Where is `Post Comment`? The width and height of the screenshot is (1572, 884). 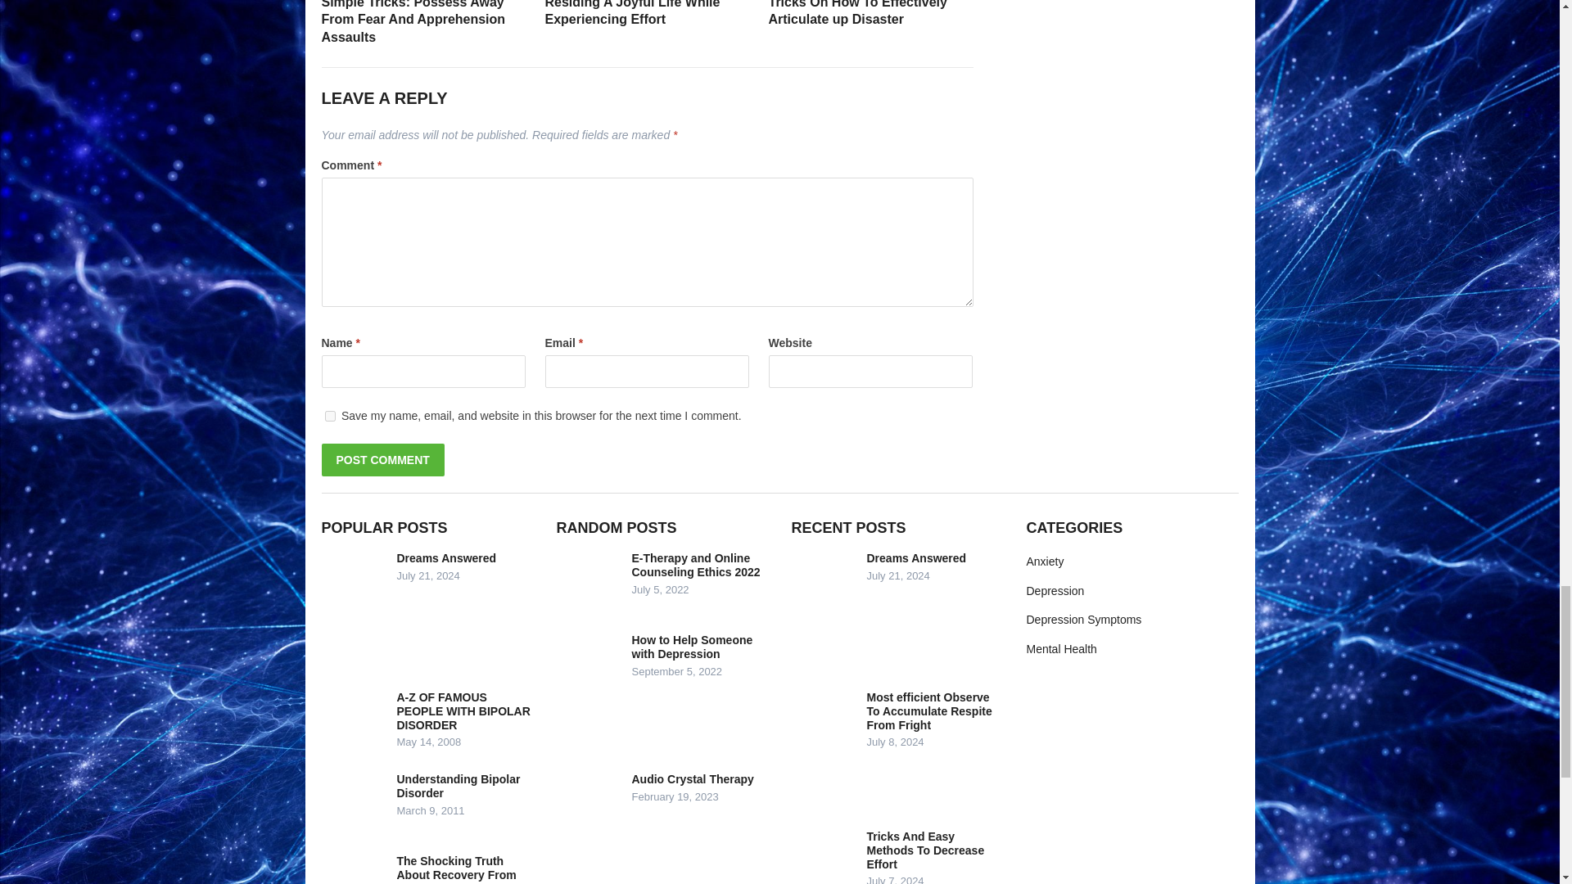 Post Comment is located at coordinates (382, 460).